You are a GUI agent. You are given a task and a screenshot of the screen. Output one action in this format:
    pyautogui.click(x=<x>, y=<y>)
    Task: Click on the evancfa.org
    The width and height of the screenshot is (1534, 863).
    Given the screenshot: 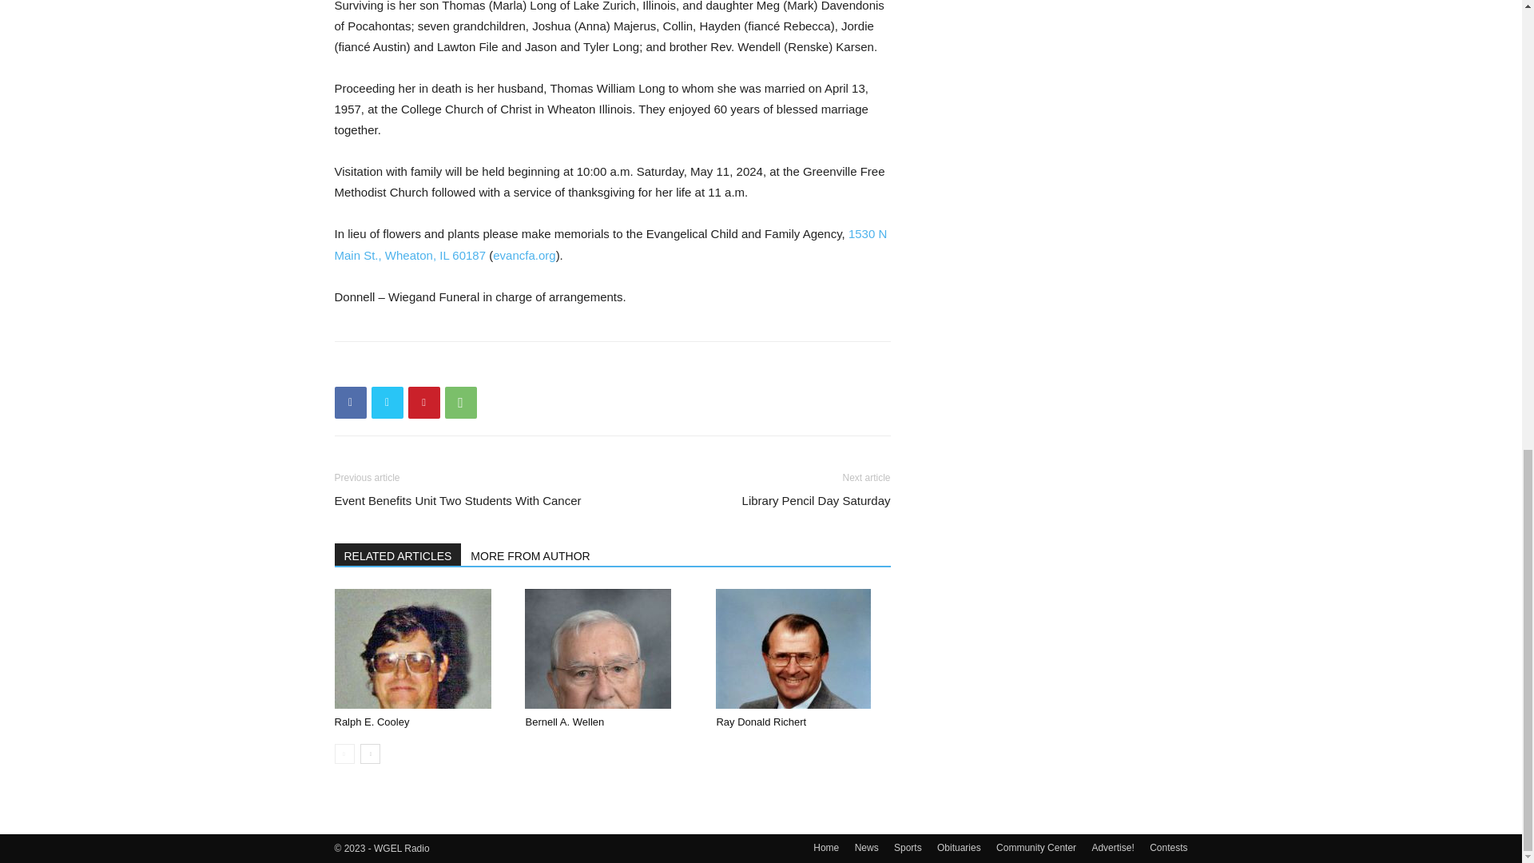 What is the action you would take?
    pyautogui.click(x=524, y=256)
    